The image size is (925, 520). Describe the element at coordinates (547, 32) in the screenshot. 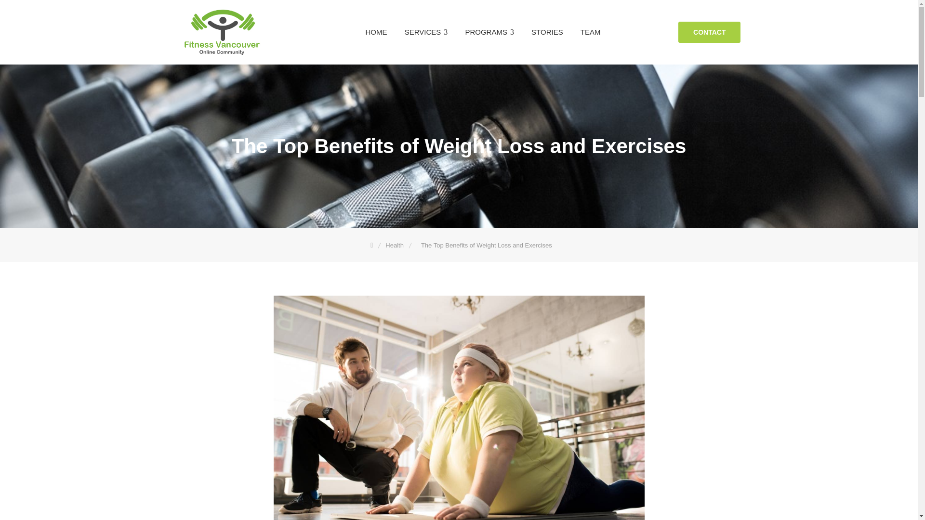

I see `STORIES` at that location.